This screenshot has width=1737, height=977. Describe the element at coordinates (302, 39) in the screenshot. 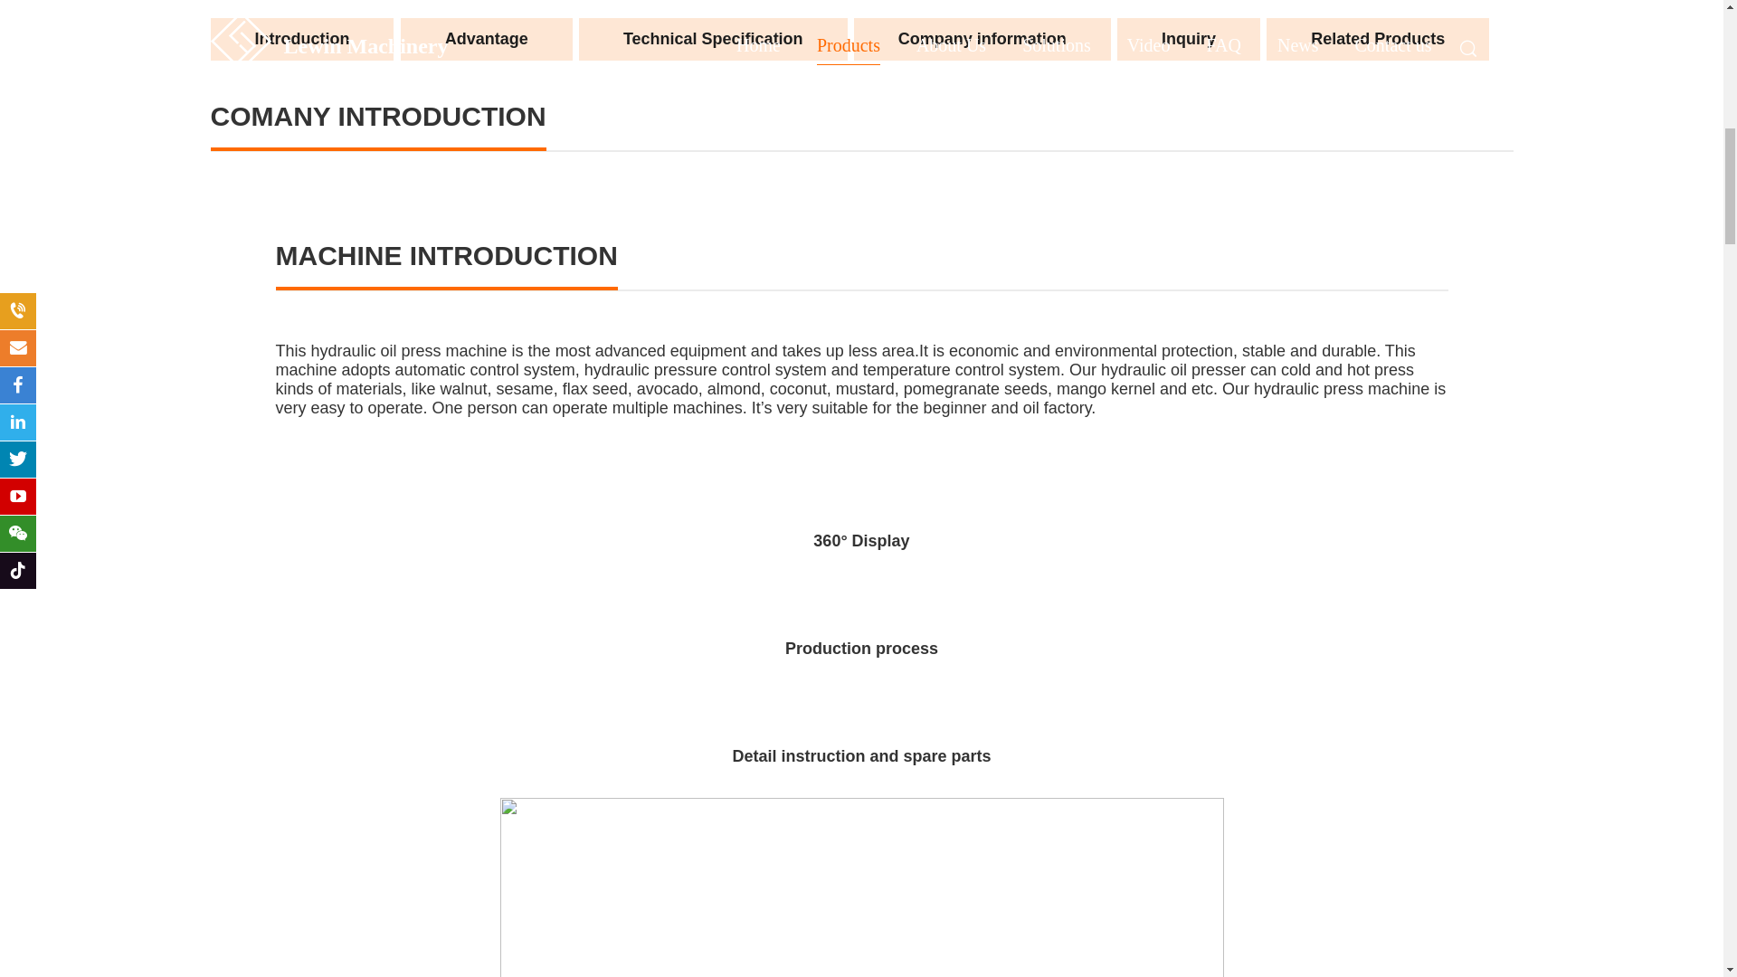

I see `1` at that location.